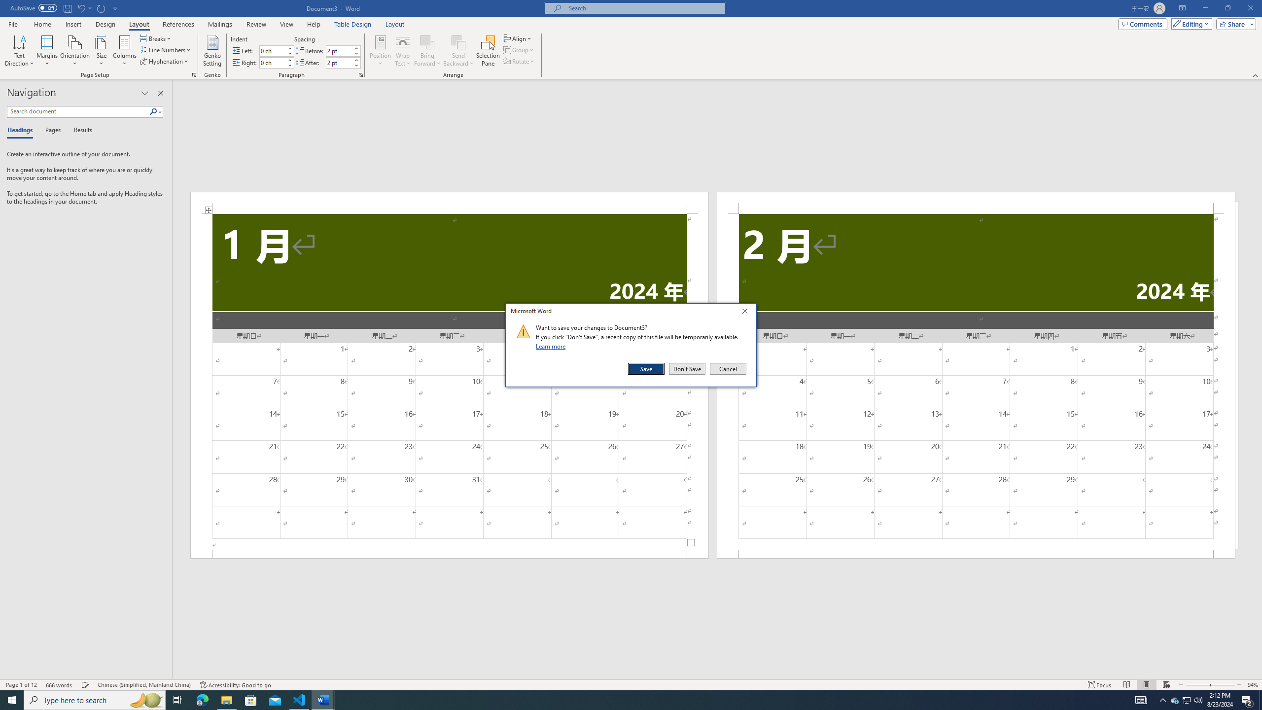 The image size is (1262, 710). What do you see at coordinates (622, 700) in the screenshot?
I see `Running applications` at bounding box center [622, 700].